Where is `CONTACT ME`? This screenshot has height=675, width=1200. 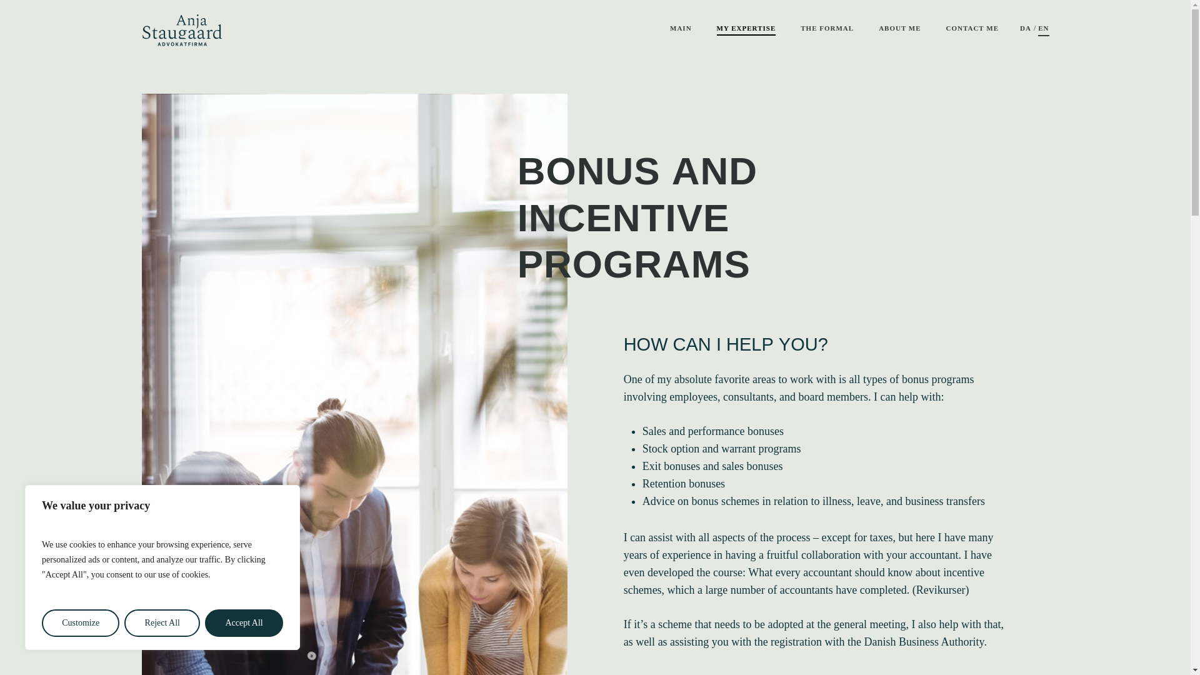
CONTACT ME is located at coordinates (972, 27).